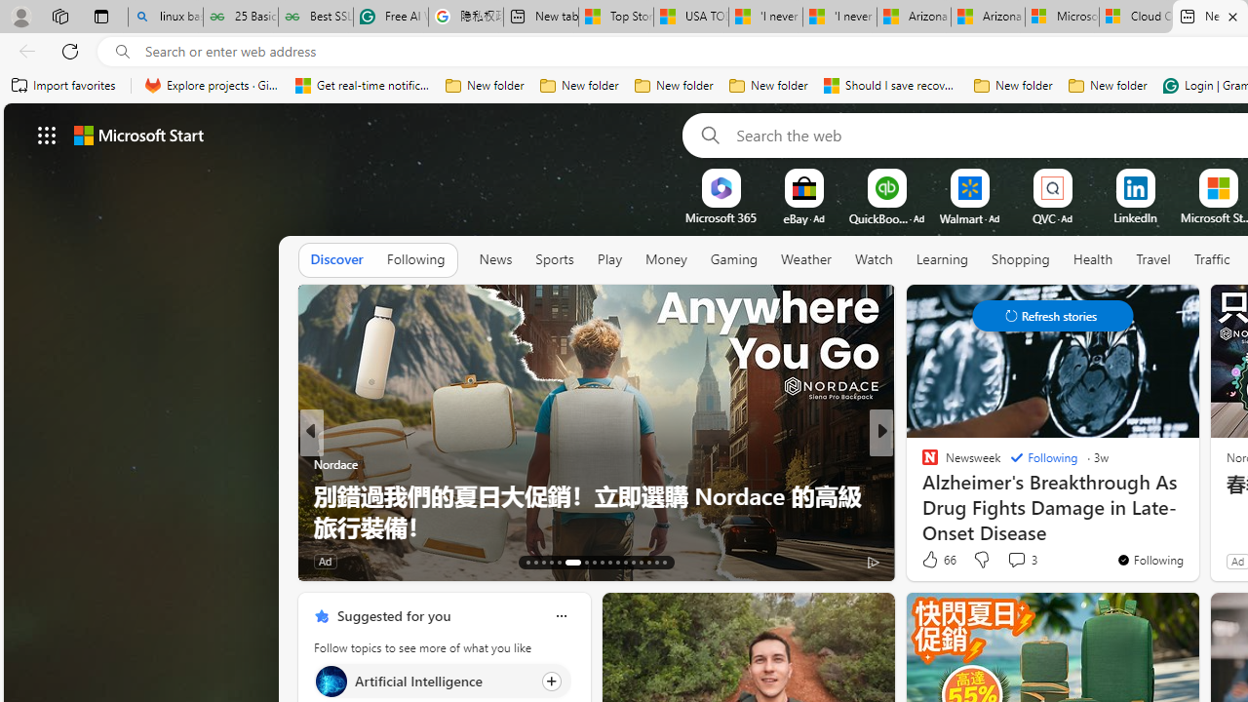 This screenshot has width=1248, height=702. Describe the element at coordinates (443, 681) in the screenshot. I see `Click to follow topic Artificial Intelligence` at that location.